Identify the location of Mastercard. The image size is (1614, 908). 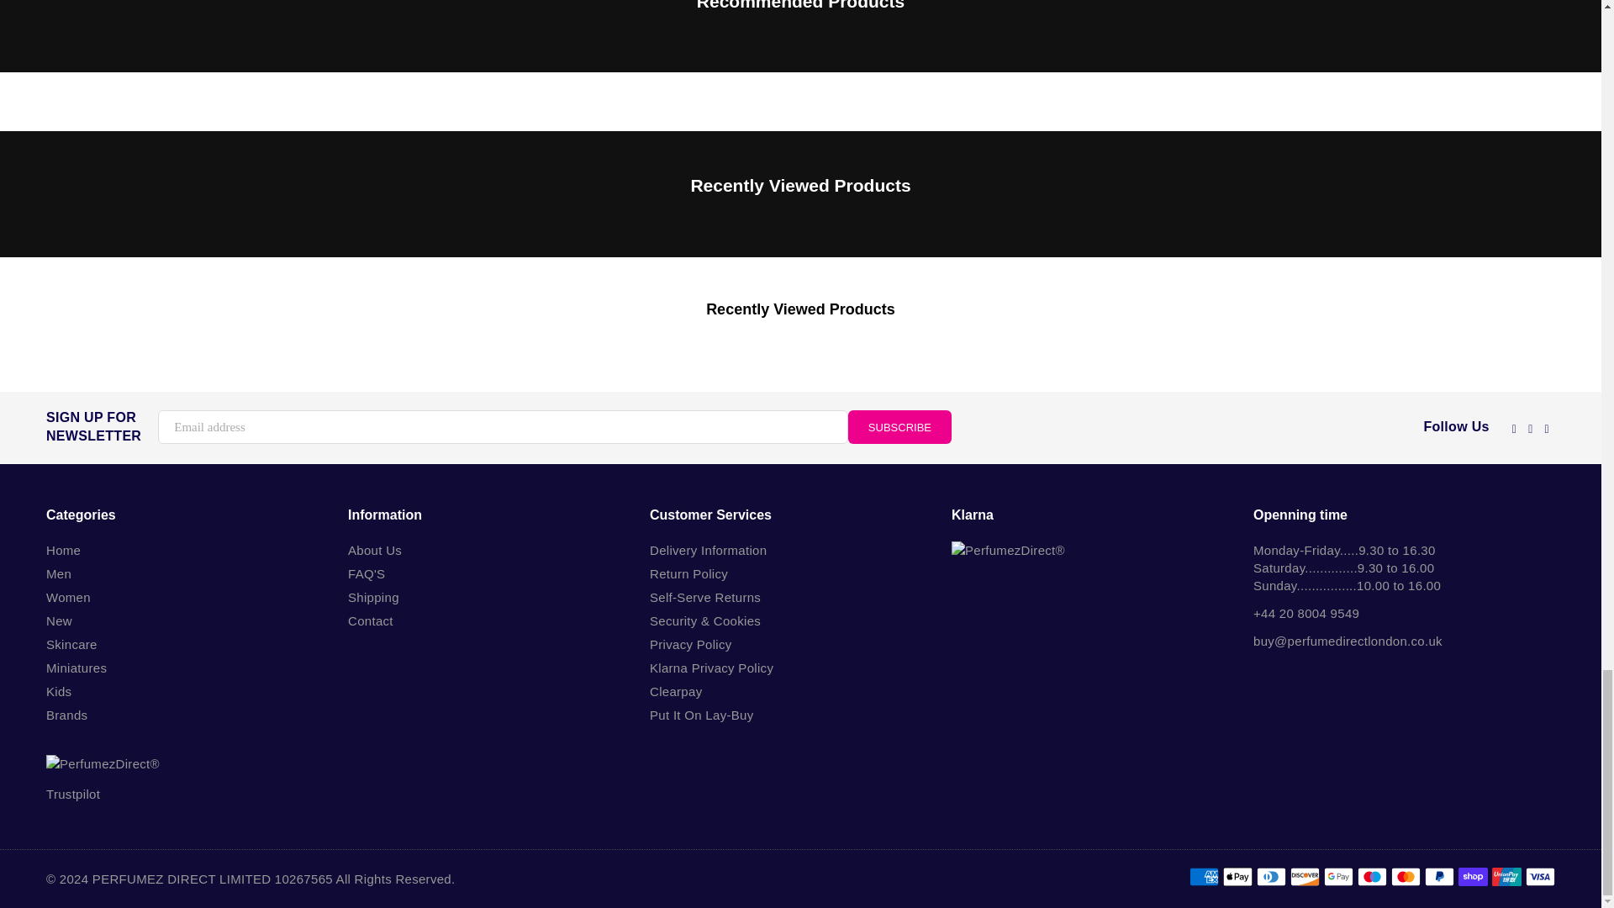
(1406, 877).